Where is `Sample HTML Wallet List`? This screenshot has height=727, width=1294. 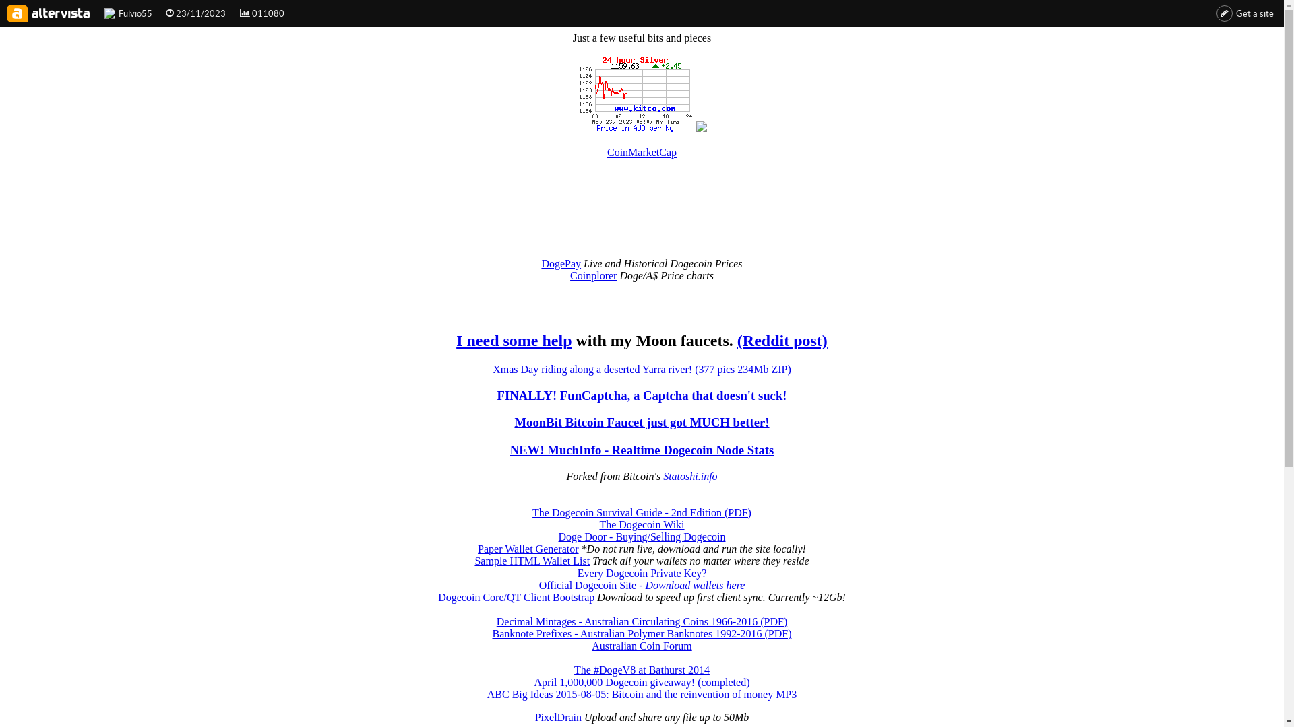 Sample HTML Wallet List is located at coordinates (532, 561).